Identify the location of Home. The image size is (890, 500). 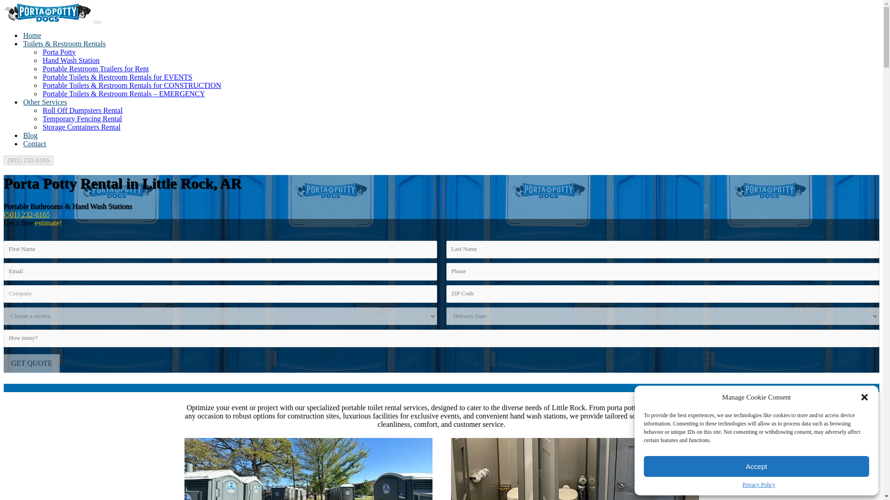
(32, 35).